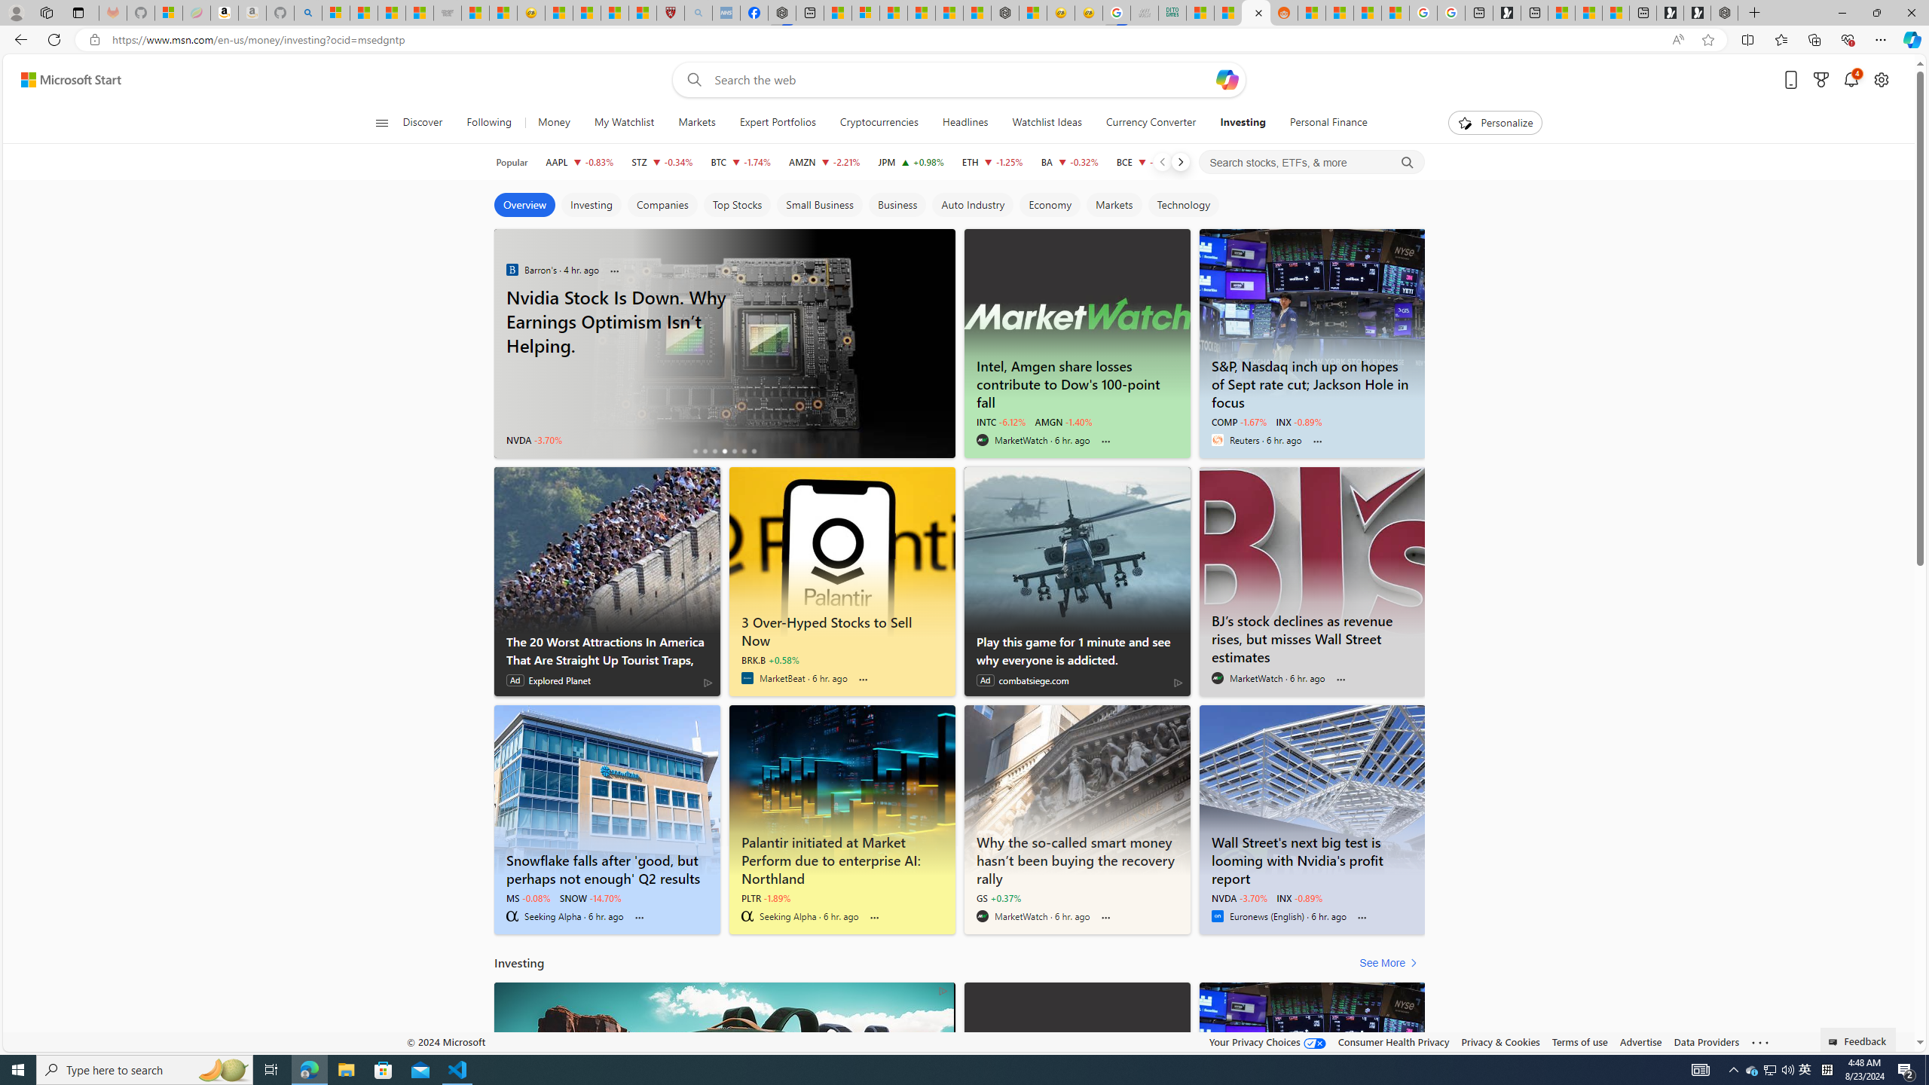  I want to click on Currency Converter, so click(1150, 123).